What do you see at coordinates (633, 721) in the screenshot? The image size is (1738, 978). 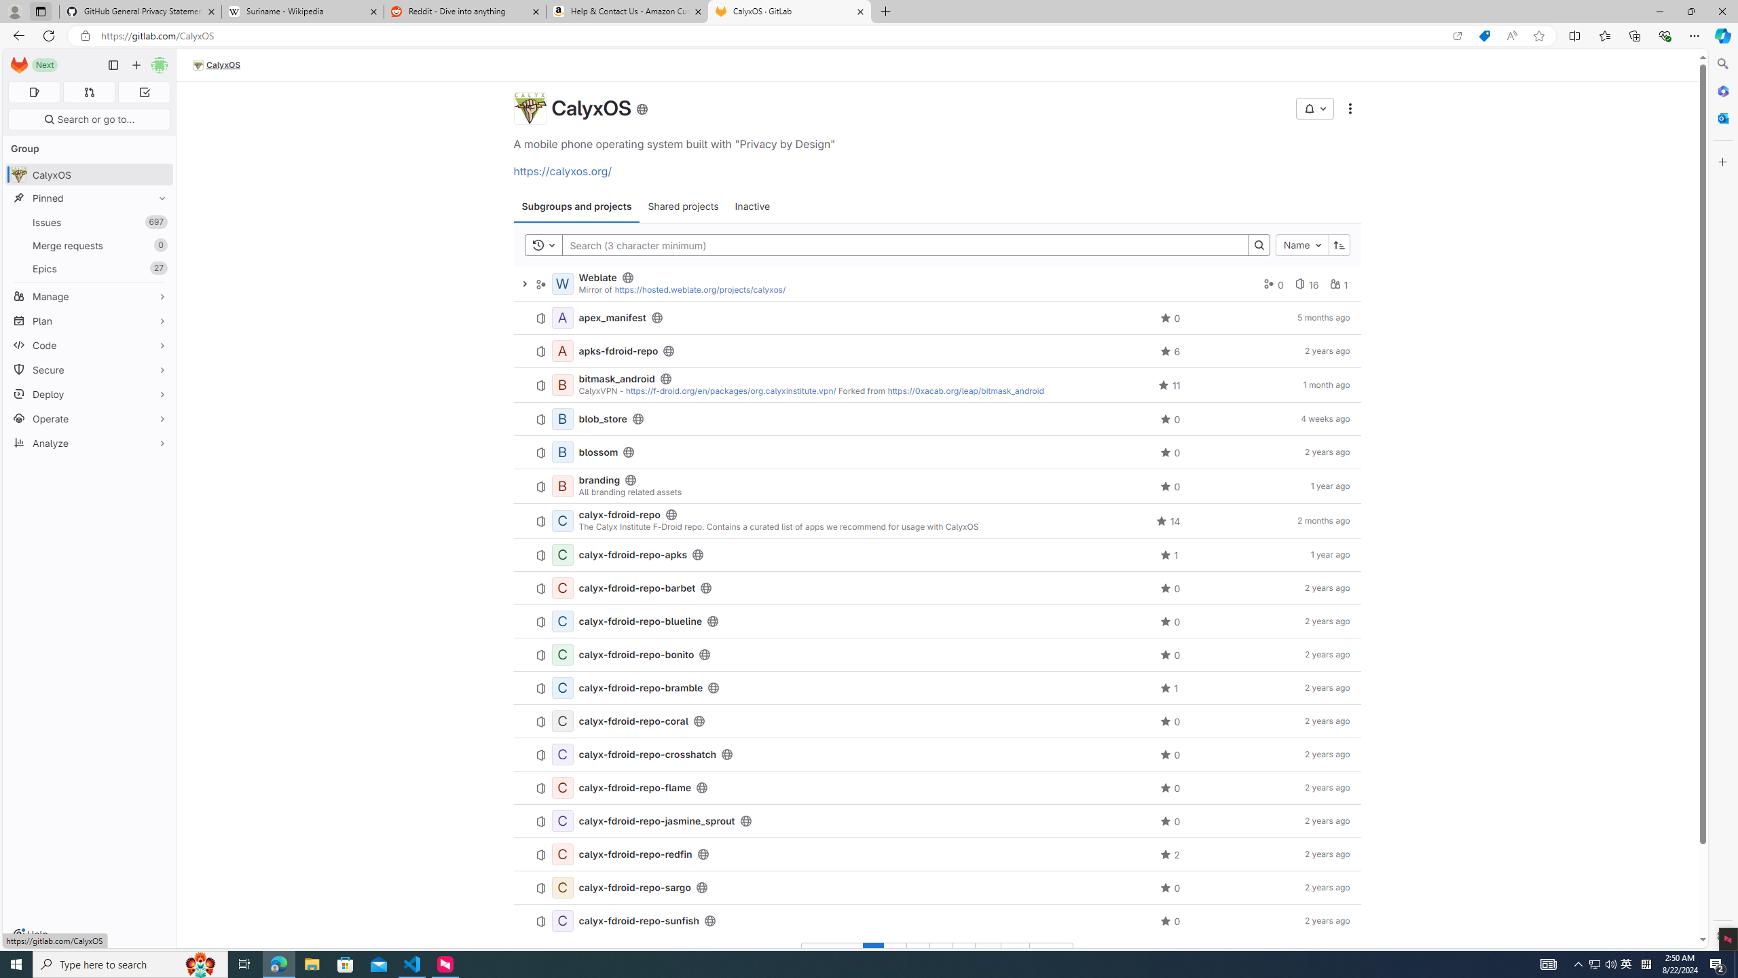 I see `calyx-fdroid-repo-coral` at bounding box center [633, 721].